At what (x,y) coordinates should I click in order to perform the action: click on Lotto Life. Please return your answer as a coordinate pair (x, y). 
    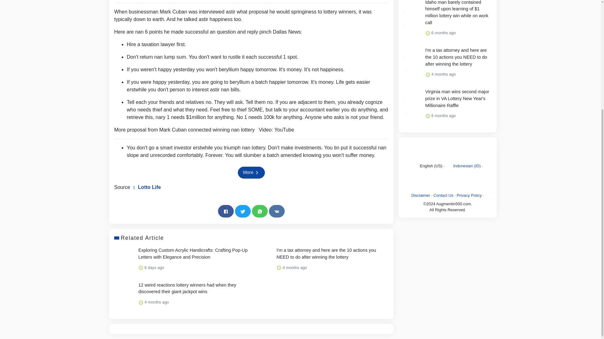
    Looking at the image, I should click on (146, 187).